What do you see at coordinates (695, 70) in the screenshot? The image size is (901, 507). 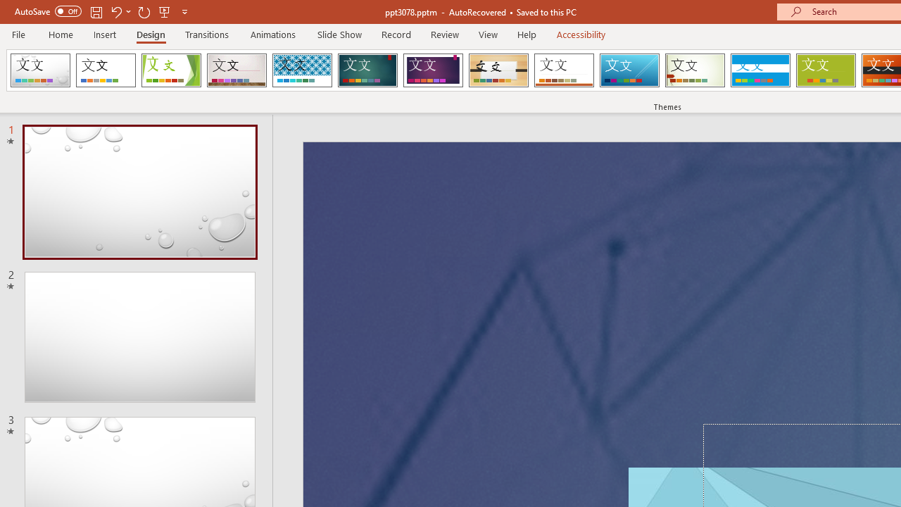 I see `Wisp` at bounding box center [695, 70].